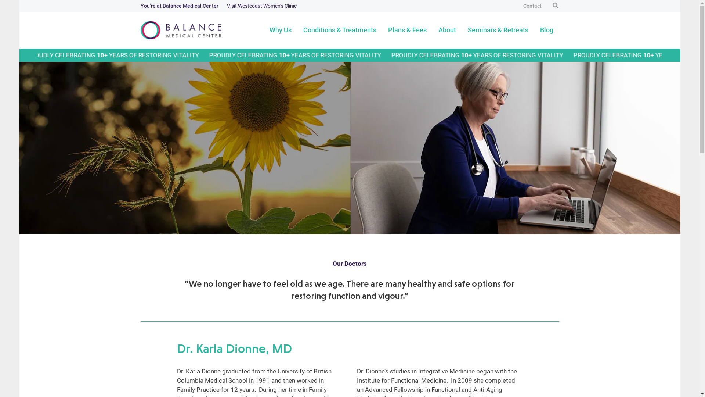 Image resolution: width=705 pixels, height=397 pixels. What do you see at coordinates (340, 30) in the screenshot?
I see `Conditions & Treatments` at bounding box center [340, 30].